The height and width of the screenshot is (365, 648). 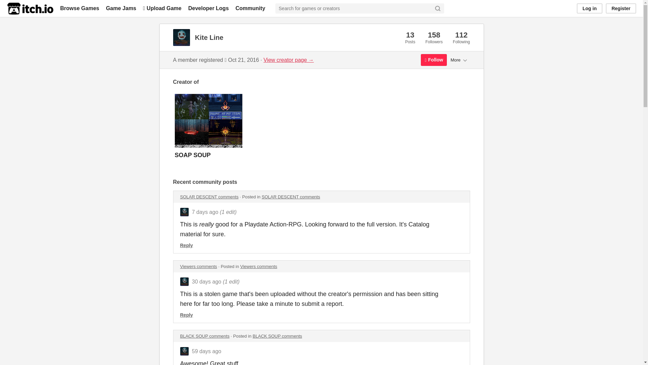 What do you see at coordinates (206, 282) in the screenshot?
I see `30 days ago` at bounding box center [206, 282].